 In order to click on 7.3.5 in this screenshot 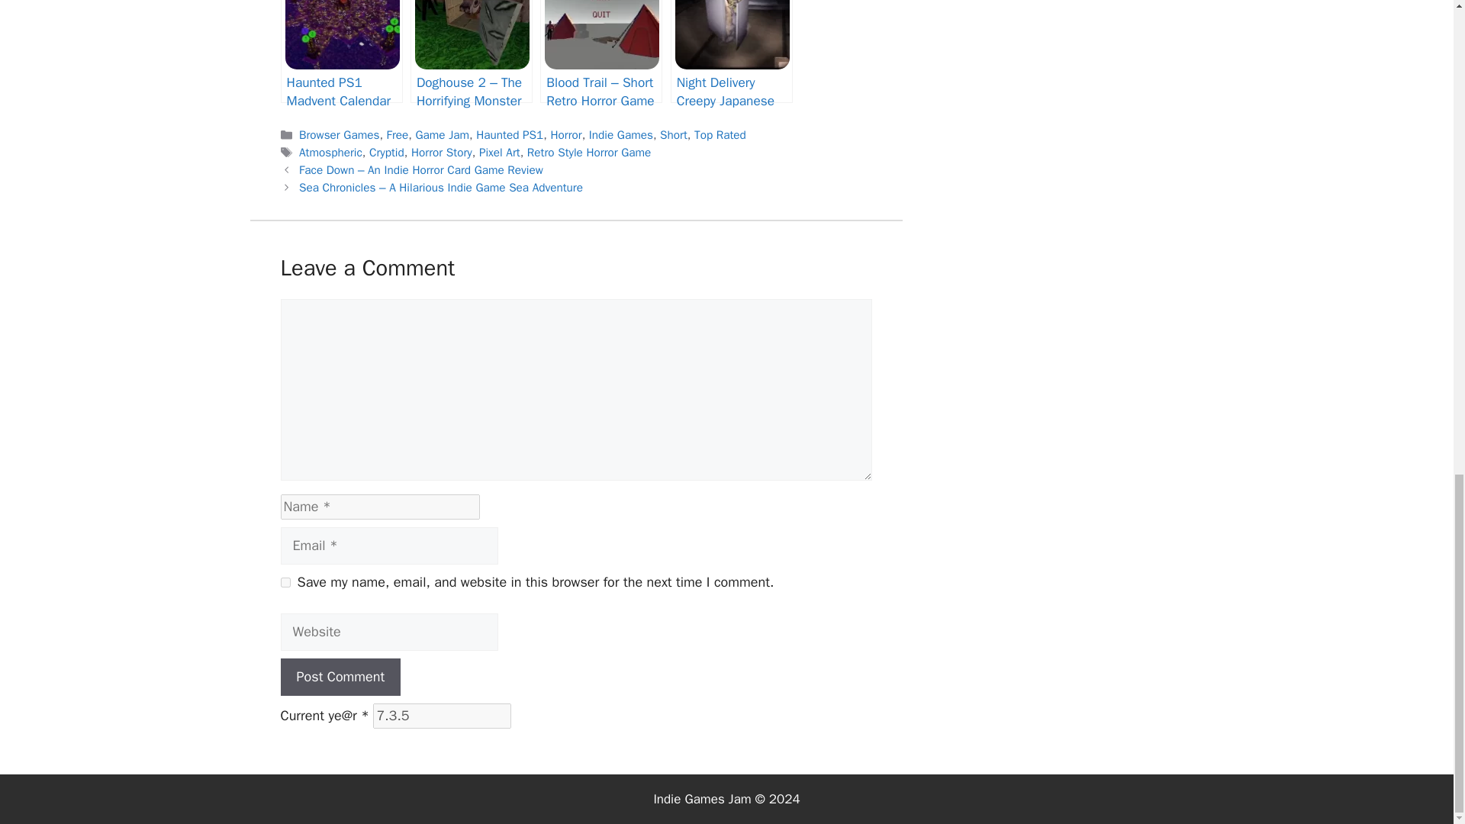, I will do `click(443, 716)`.